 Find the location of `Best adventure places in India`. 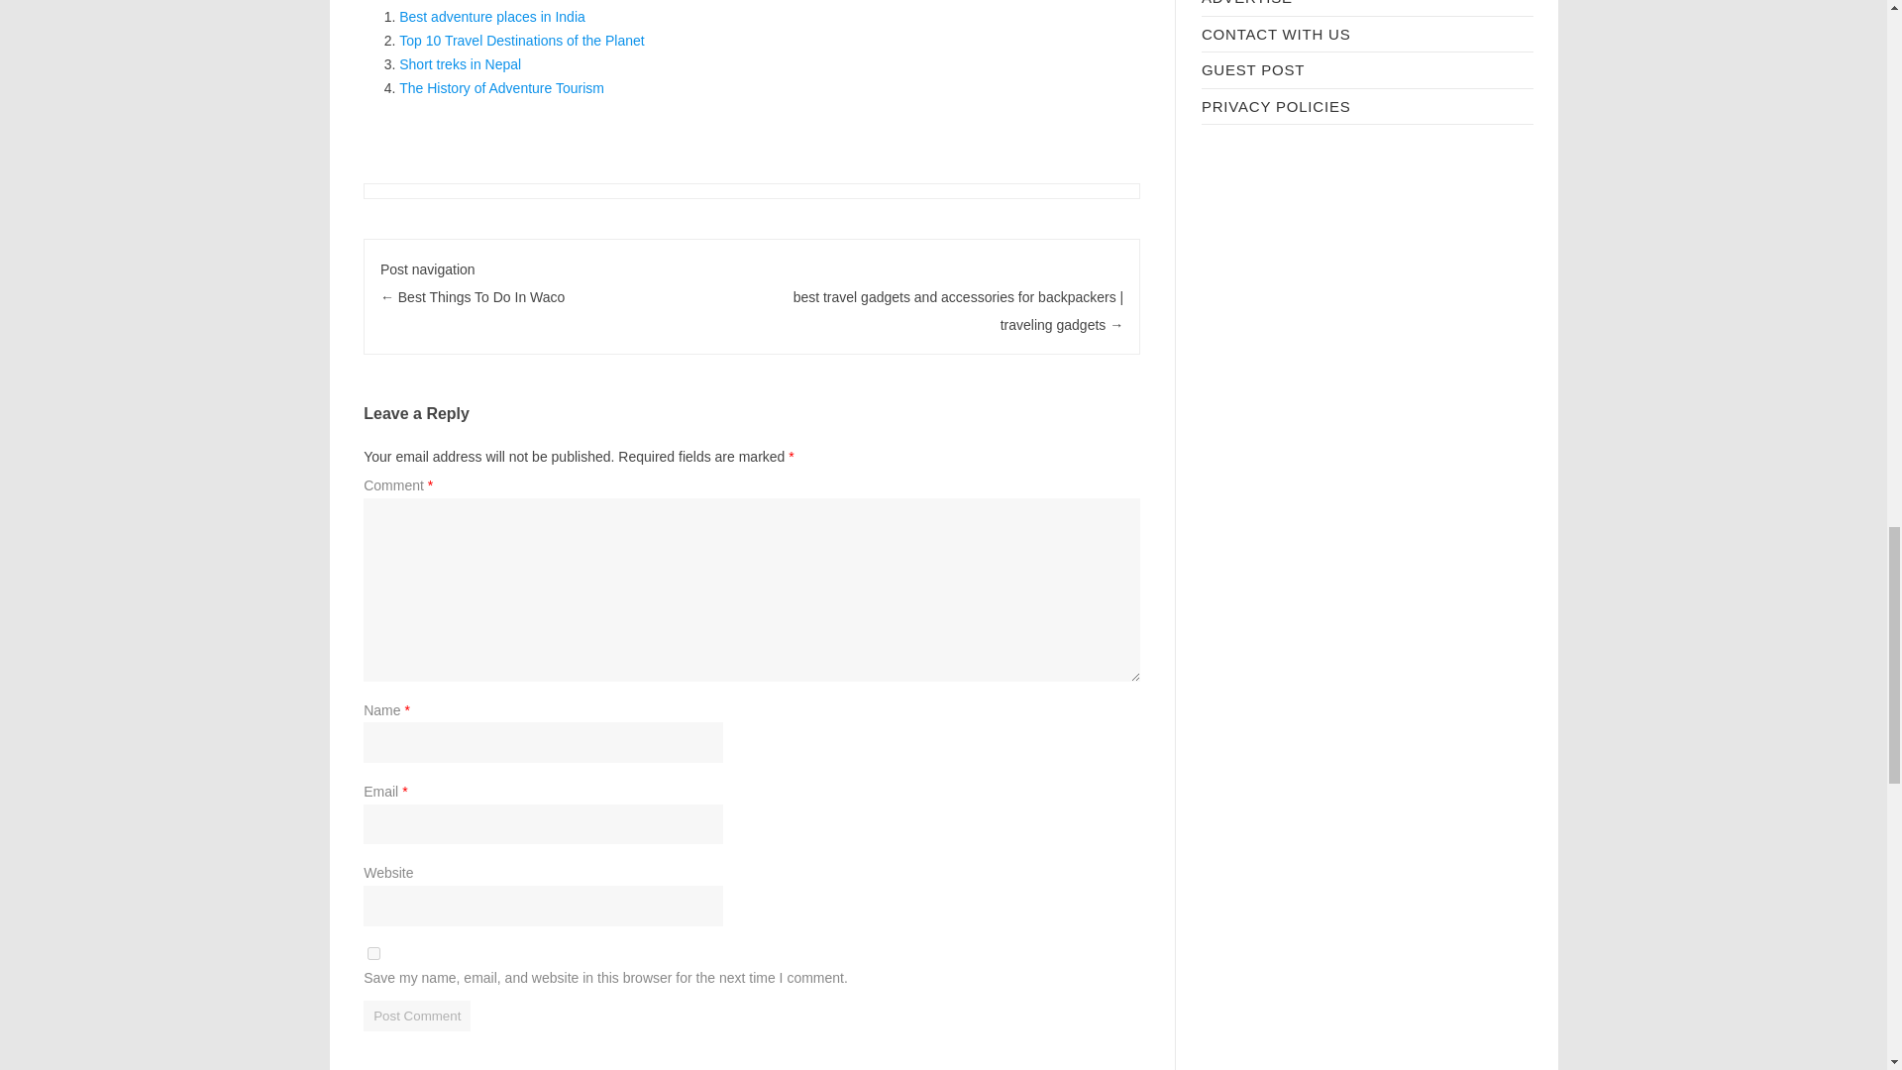

Best adventure places in India is located at coordinates (492, 16).